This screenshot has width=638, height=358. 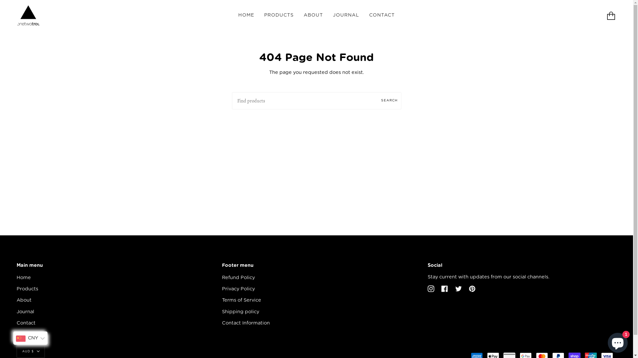 I want to click on CONTACT, so click(x=382, y=16).